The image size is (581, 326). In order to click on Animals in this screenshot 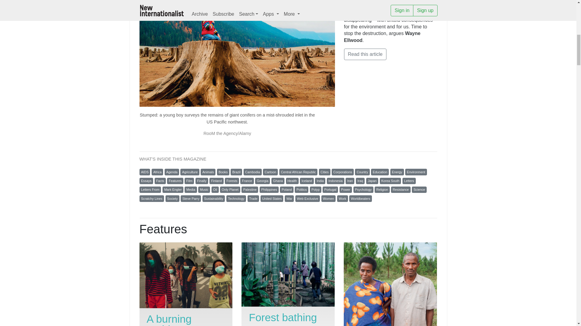, I will do `click(208, 172)`.